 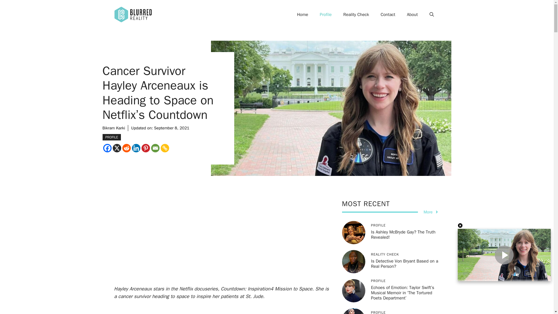 I want to click on Pinterest, so click(x=145, y=148).